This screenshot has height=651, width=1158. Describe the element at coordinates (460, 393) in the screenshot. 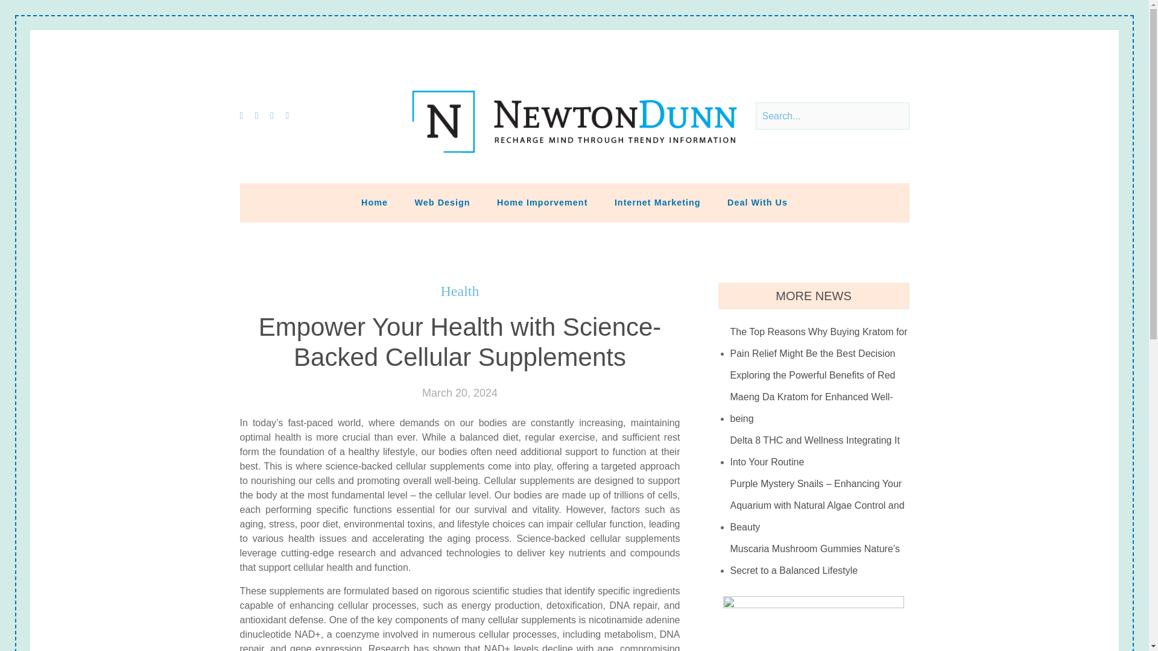

I see `March 20, 2024` at that location.